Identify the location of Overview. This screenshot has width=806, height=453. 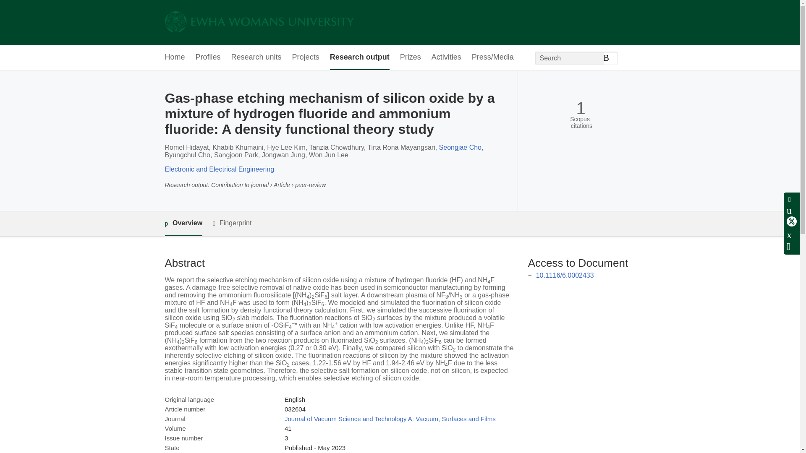
(183, 224).